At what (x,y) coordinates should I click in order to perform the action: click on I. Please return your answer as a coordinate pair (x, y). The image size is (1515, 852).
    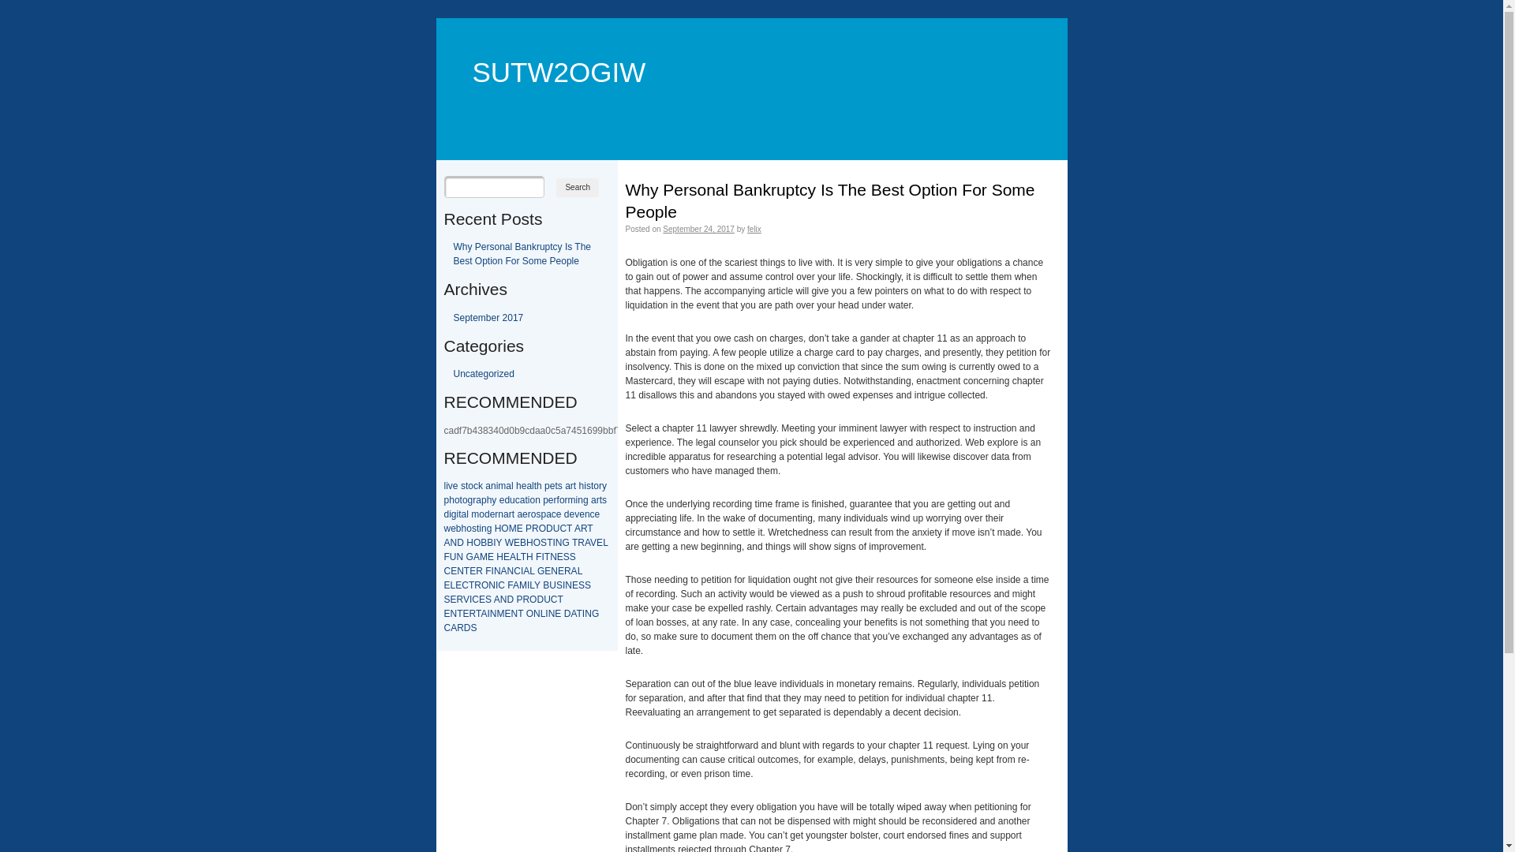
    Looking at the image, I should click on (584, 614).